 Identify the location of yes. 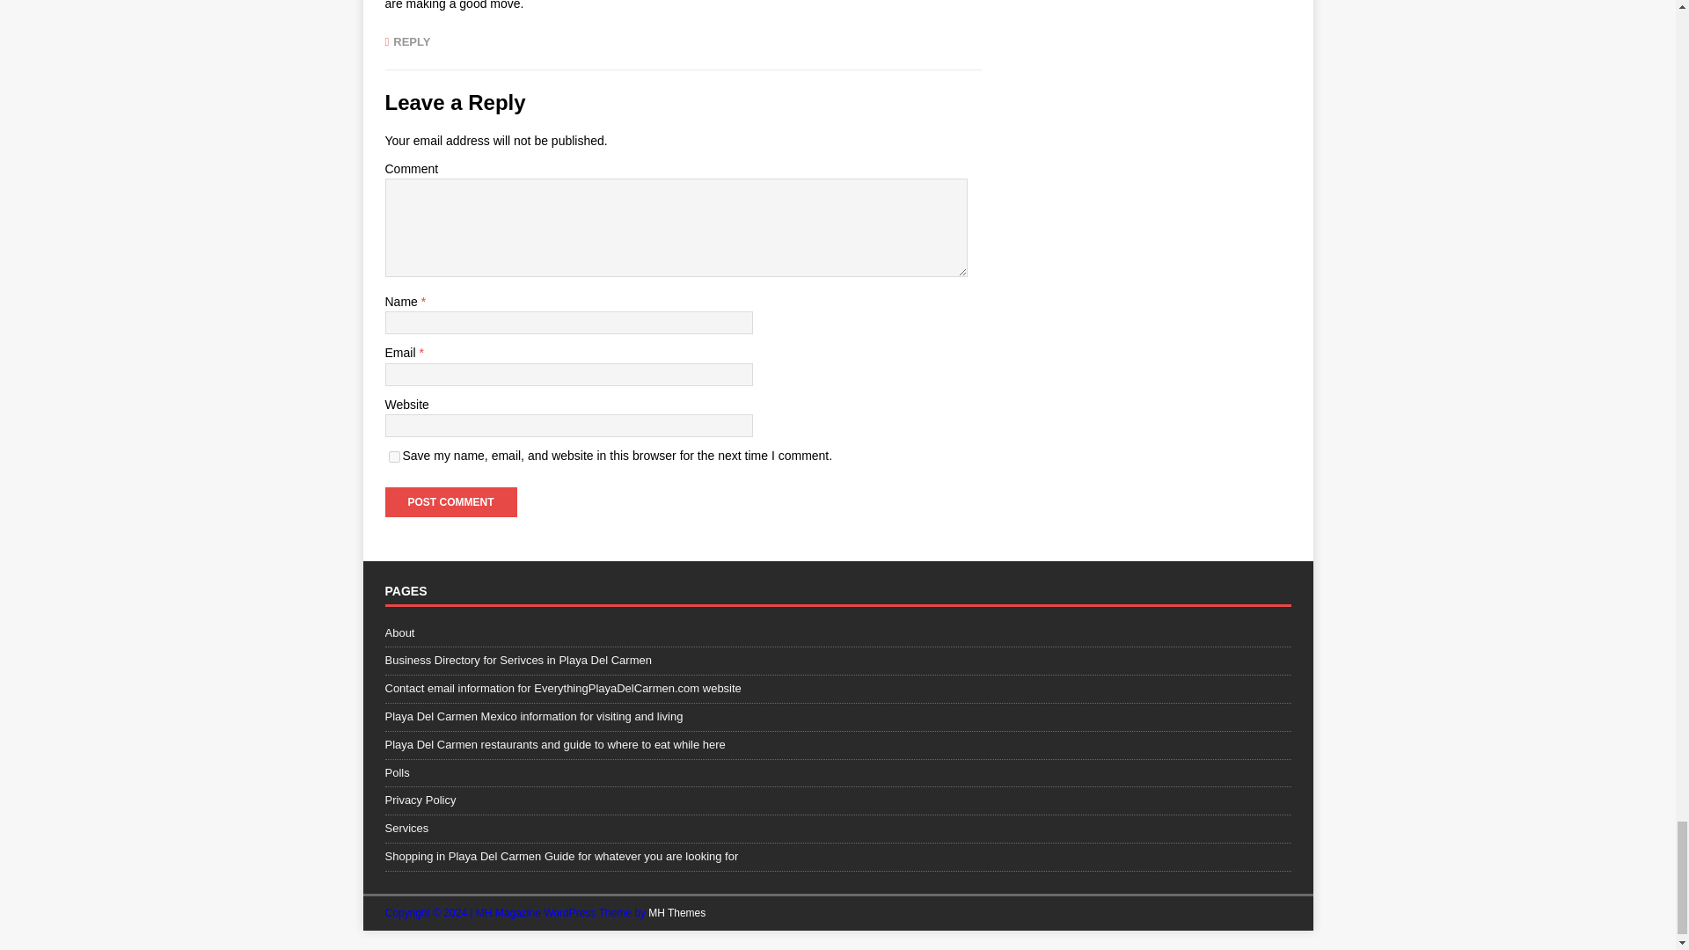
(394, 457).